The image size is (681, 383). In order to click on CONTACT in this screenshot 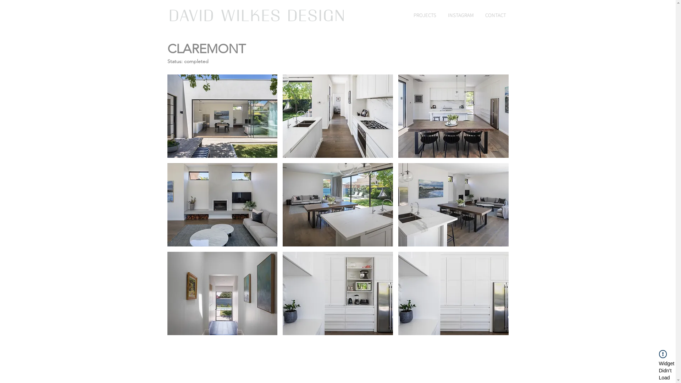, I will do `click(496, 15)`.